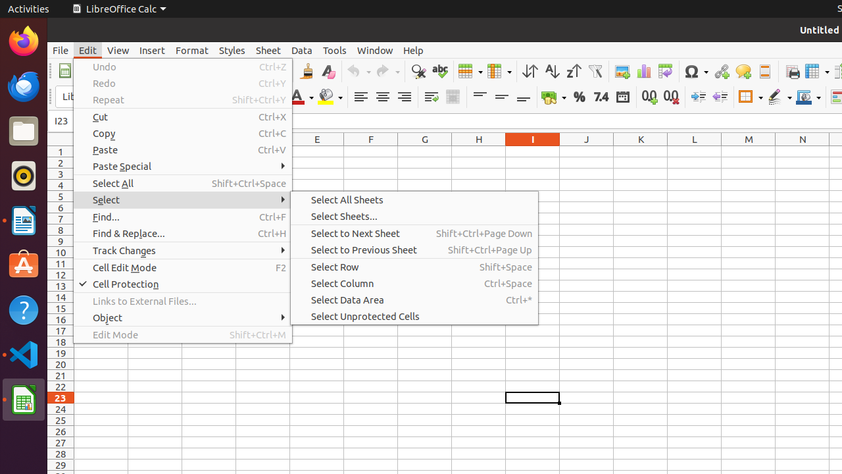 This screenshot has height=474, width=842. What do you see at coordinates (601, 97) in the screenshot?
I see `Number` at bounding box center [601, 97].